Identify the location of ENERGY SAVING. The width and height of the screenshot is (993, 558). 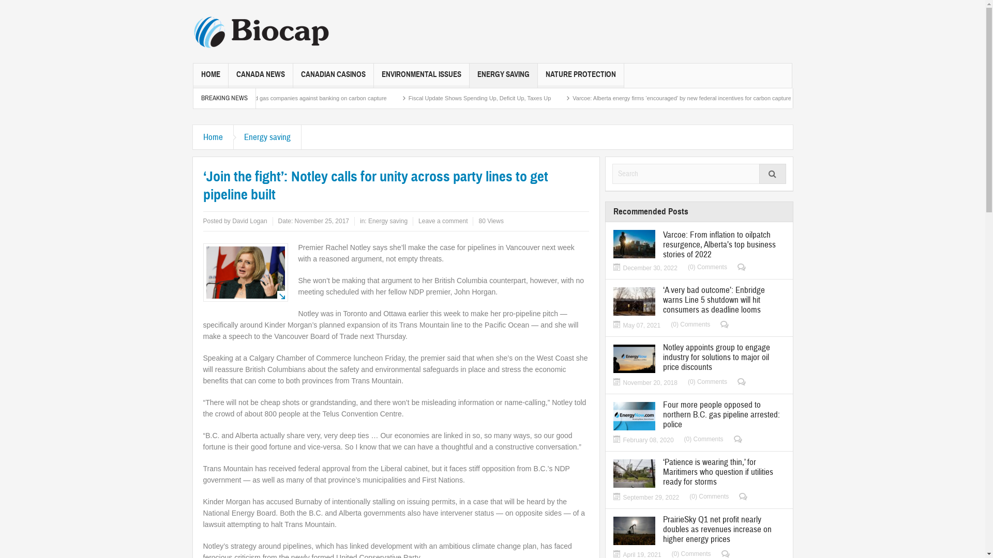
(504, 75).